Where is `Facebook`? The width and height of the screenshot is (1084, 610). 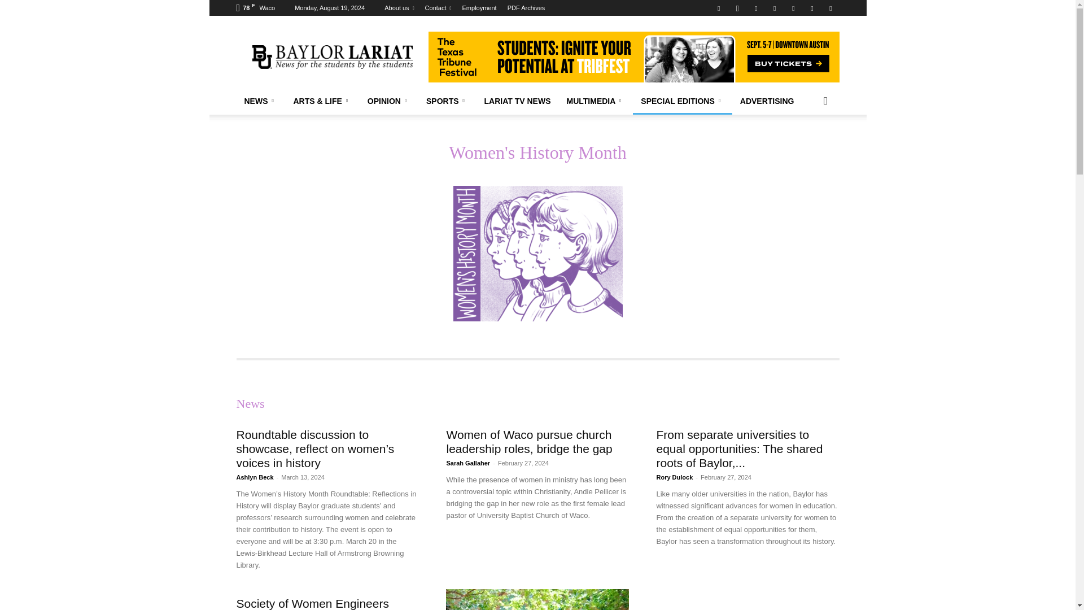
Facebook is located at coordinates (718, 8).